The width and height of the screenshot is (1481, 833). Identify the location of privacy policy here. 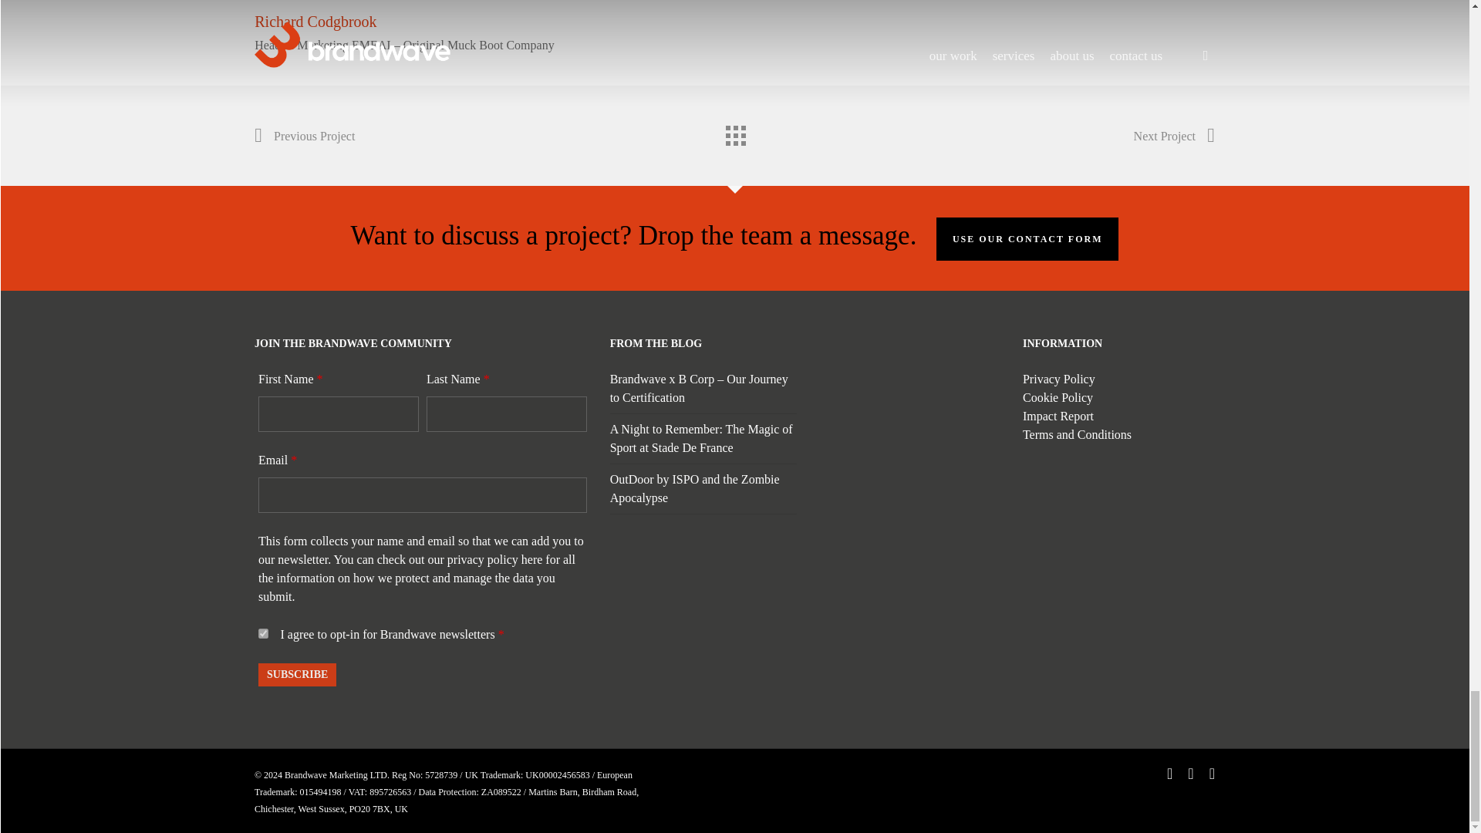
(495, 560).